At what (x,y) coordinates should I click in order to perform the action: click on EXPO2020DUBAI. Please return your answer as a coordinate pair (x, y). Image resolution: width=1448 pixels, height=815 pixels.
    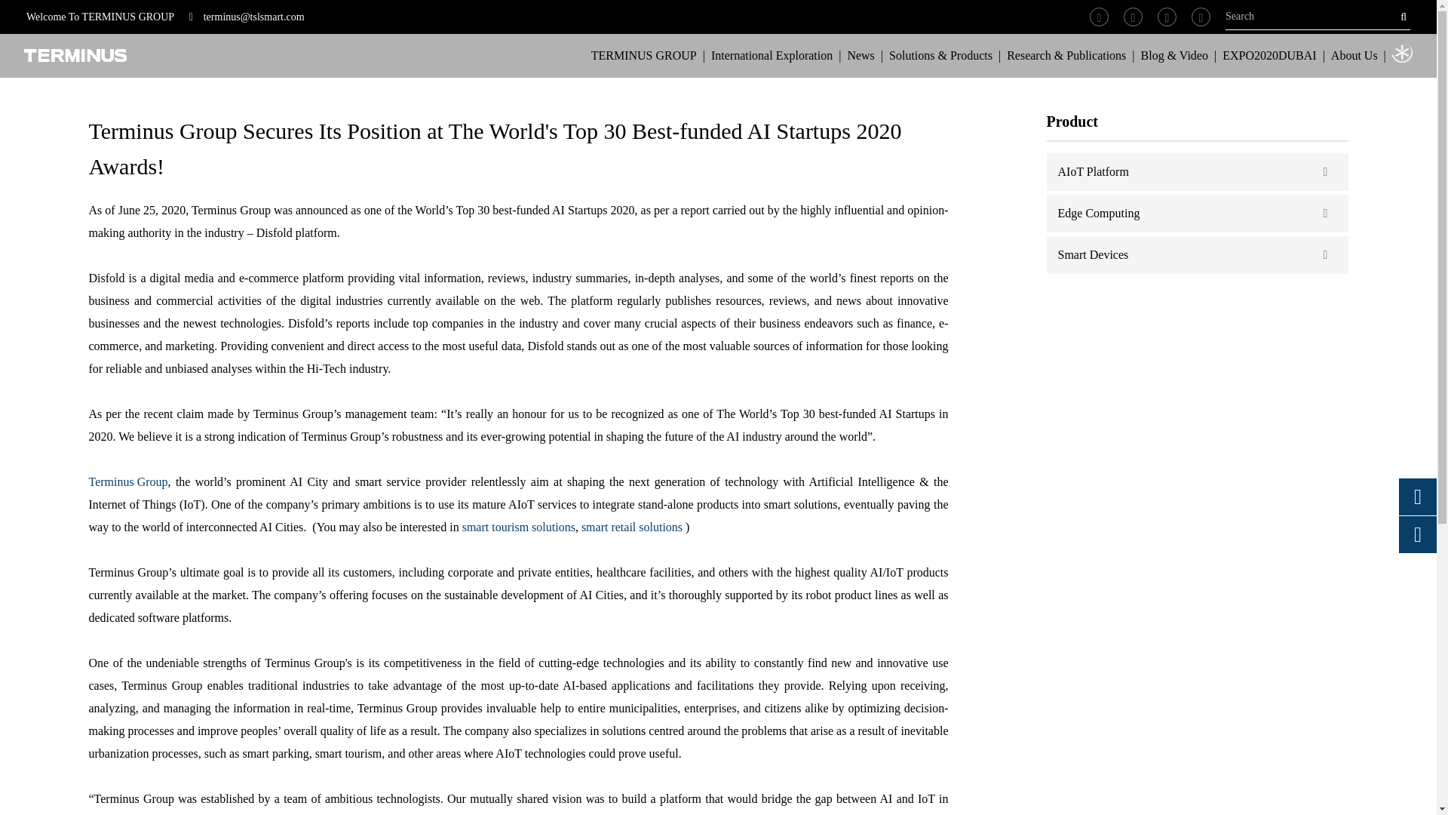
    Looking at the image, I should click on (1269, 56).